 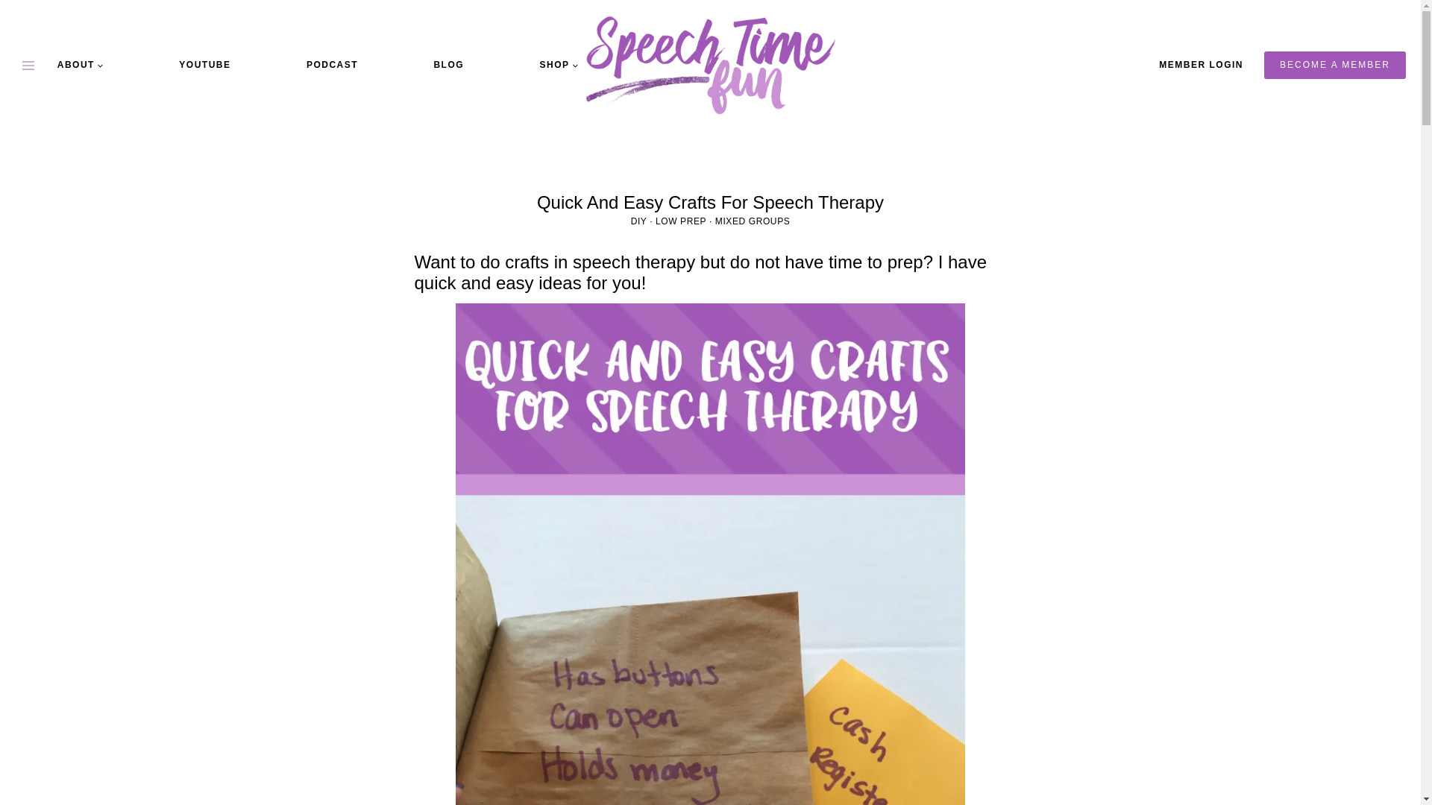 I want to click on ABOUT, so click(x=81, y=64).